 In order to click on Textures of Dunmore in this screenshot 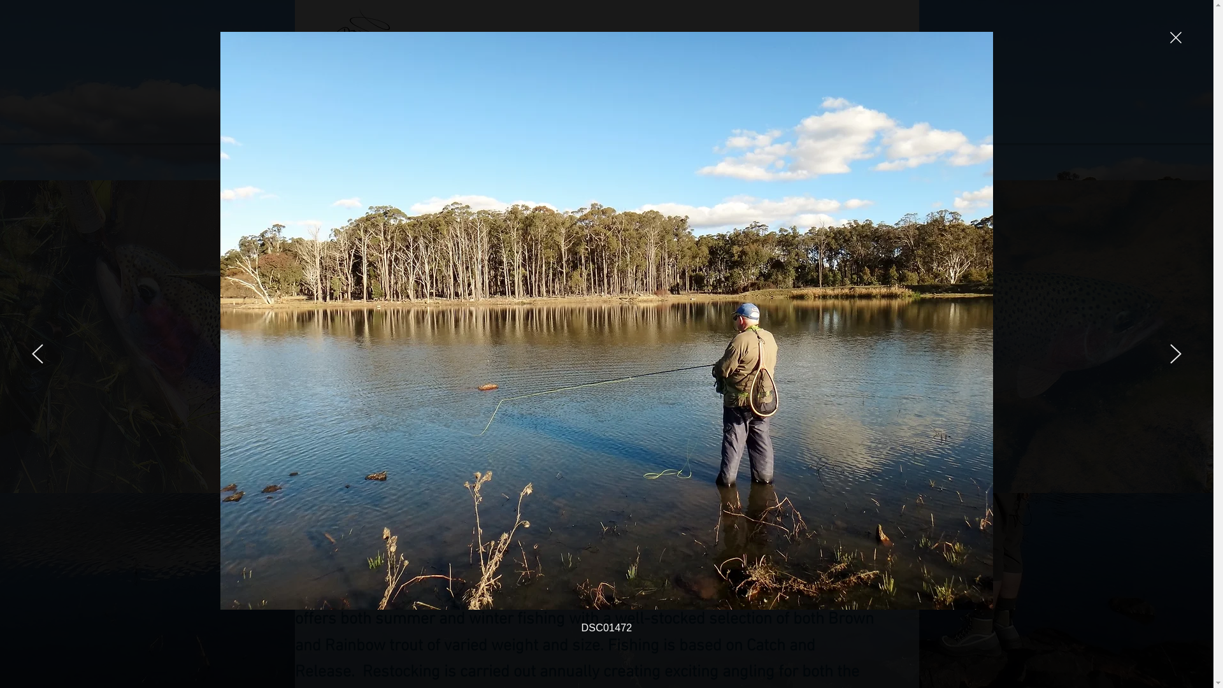, I will do `click(687, 129)`.